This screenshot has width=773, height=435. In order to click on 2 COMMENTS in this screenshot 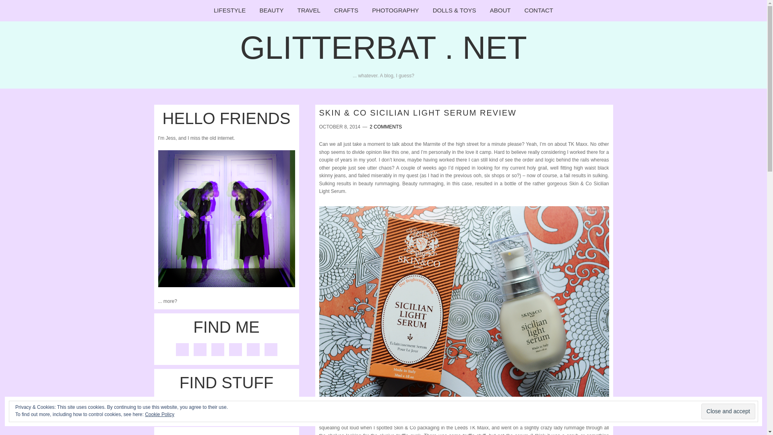, I will do `click(386, 126)`.